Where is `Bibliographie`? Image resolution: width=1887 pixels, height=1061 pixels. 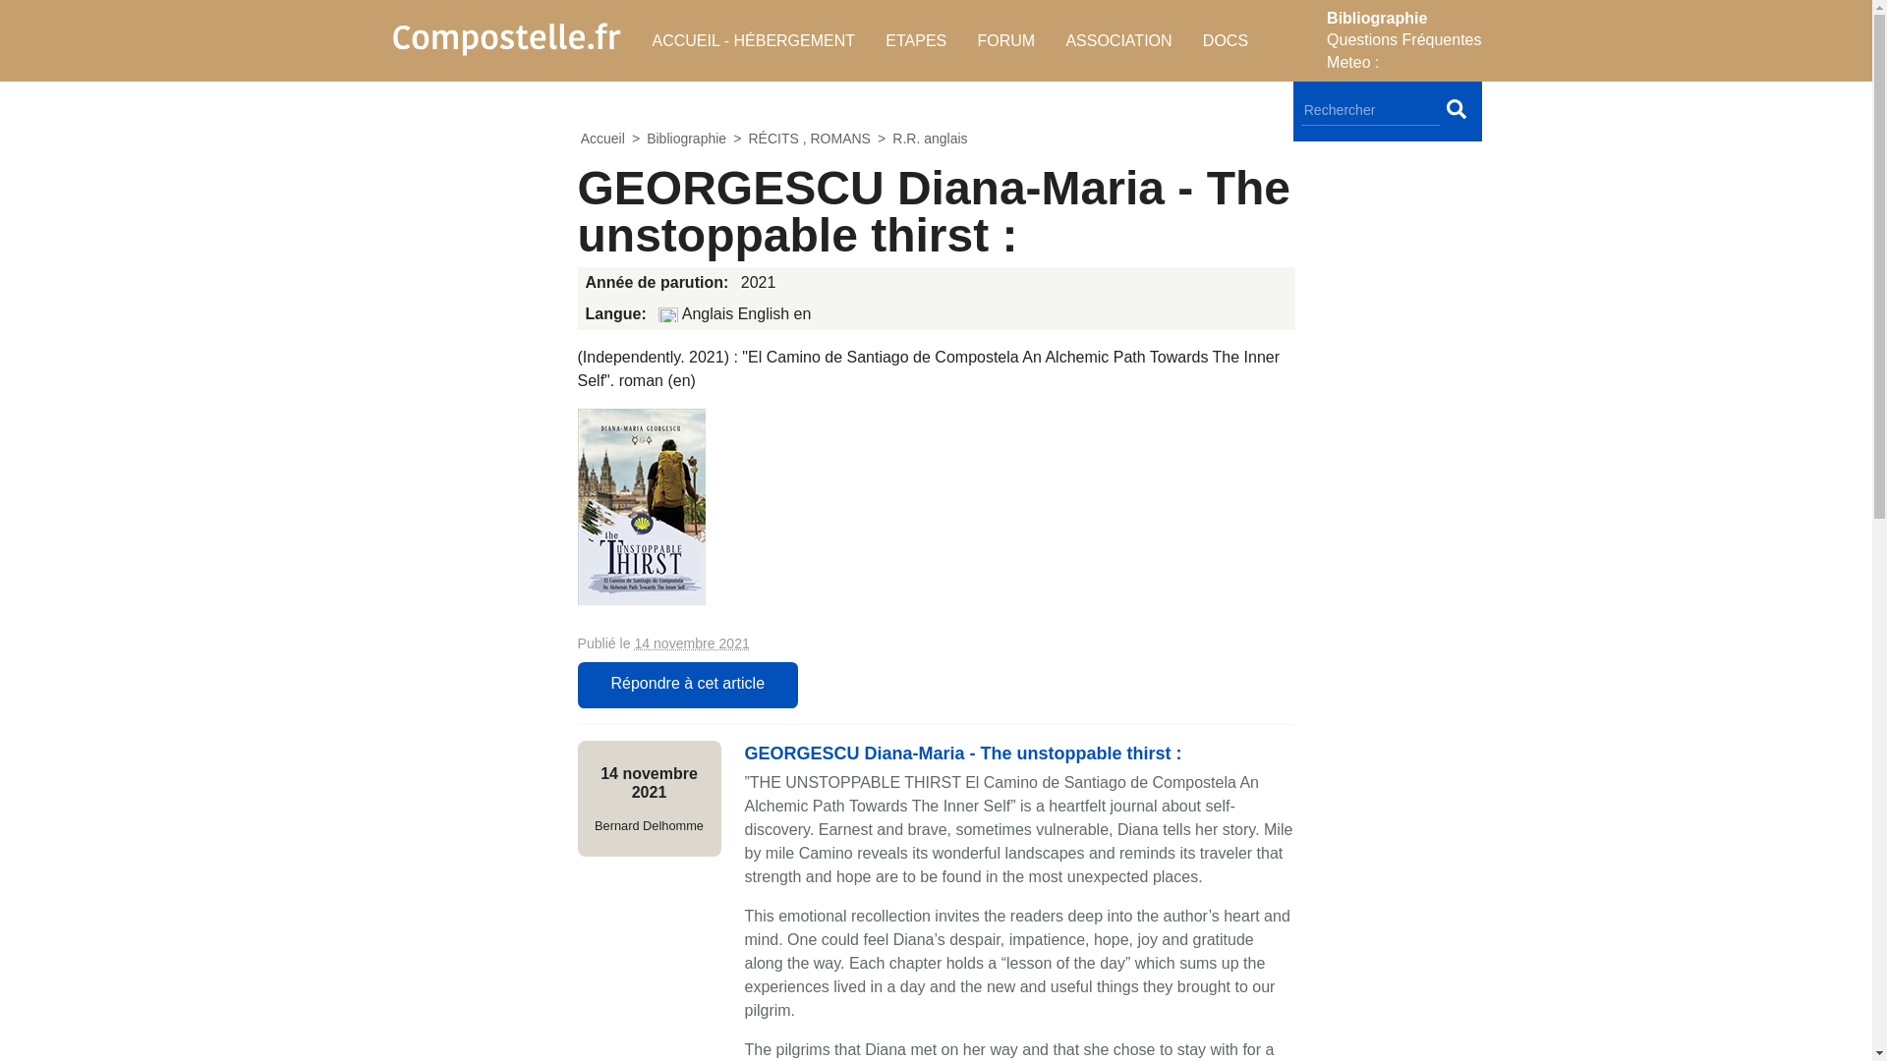 Bibliographie is located at coordinates (686, 139).